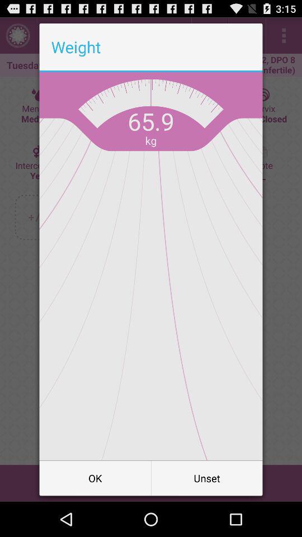 This screenshot has height=537, width=302. What do you see at coordinates (95, 478) in the screenshot?
I see `press ok item` at bounding box center [95, 478].